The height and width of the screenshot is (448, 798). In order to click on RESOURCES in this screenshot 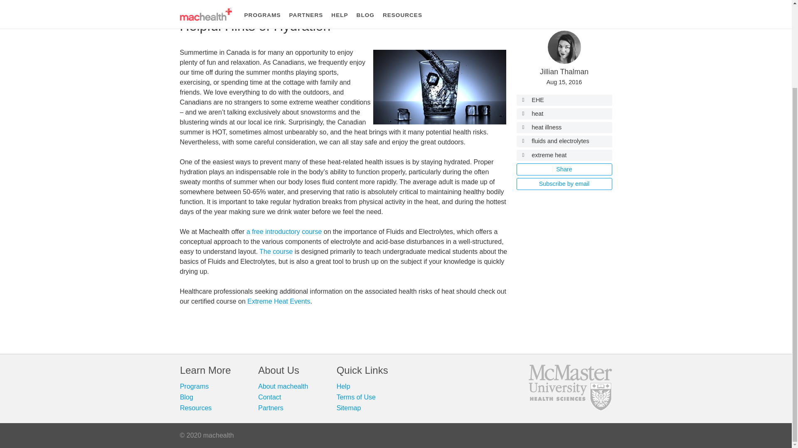, I will do `click(273, 0)`.